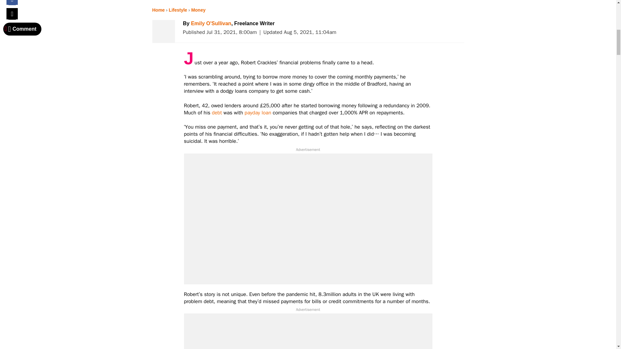 The height and width of the screenshot is (349, 621). What do you see at coordinates (198, 10) in the screenshot?
I see `Money` at bounding box center [198, 10].